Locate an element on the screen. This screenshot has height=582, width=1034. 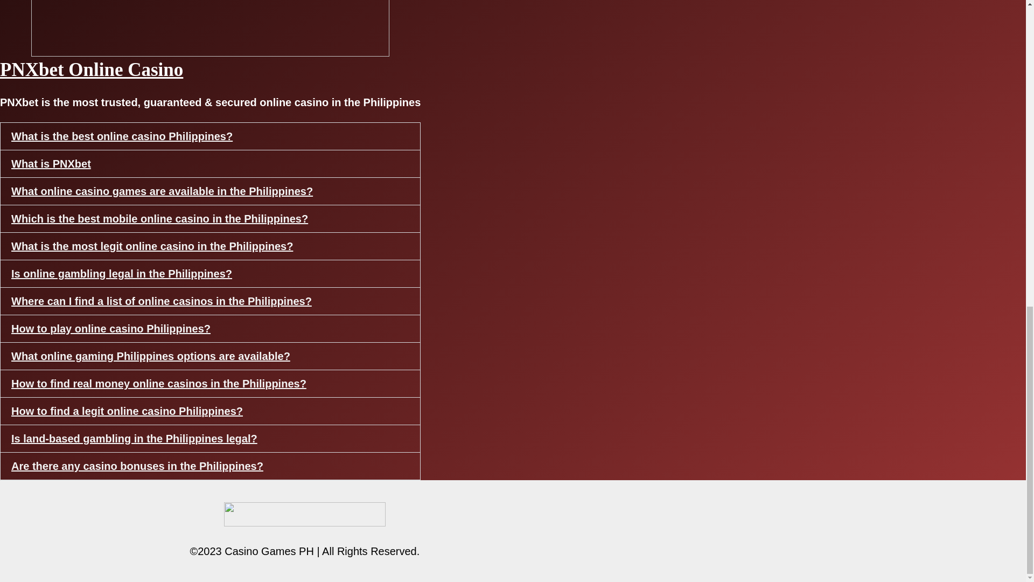
What online gaming Philippines options are available? is located at coordinates (151, 356).